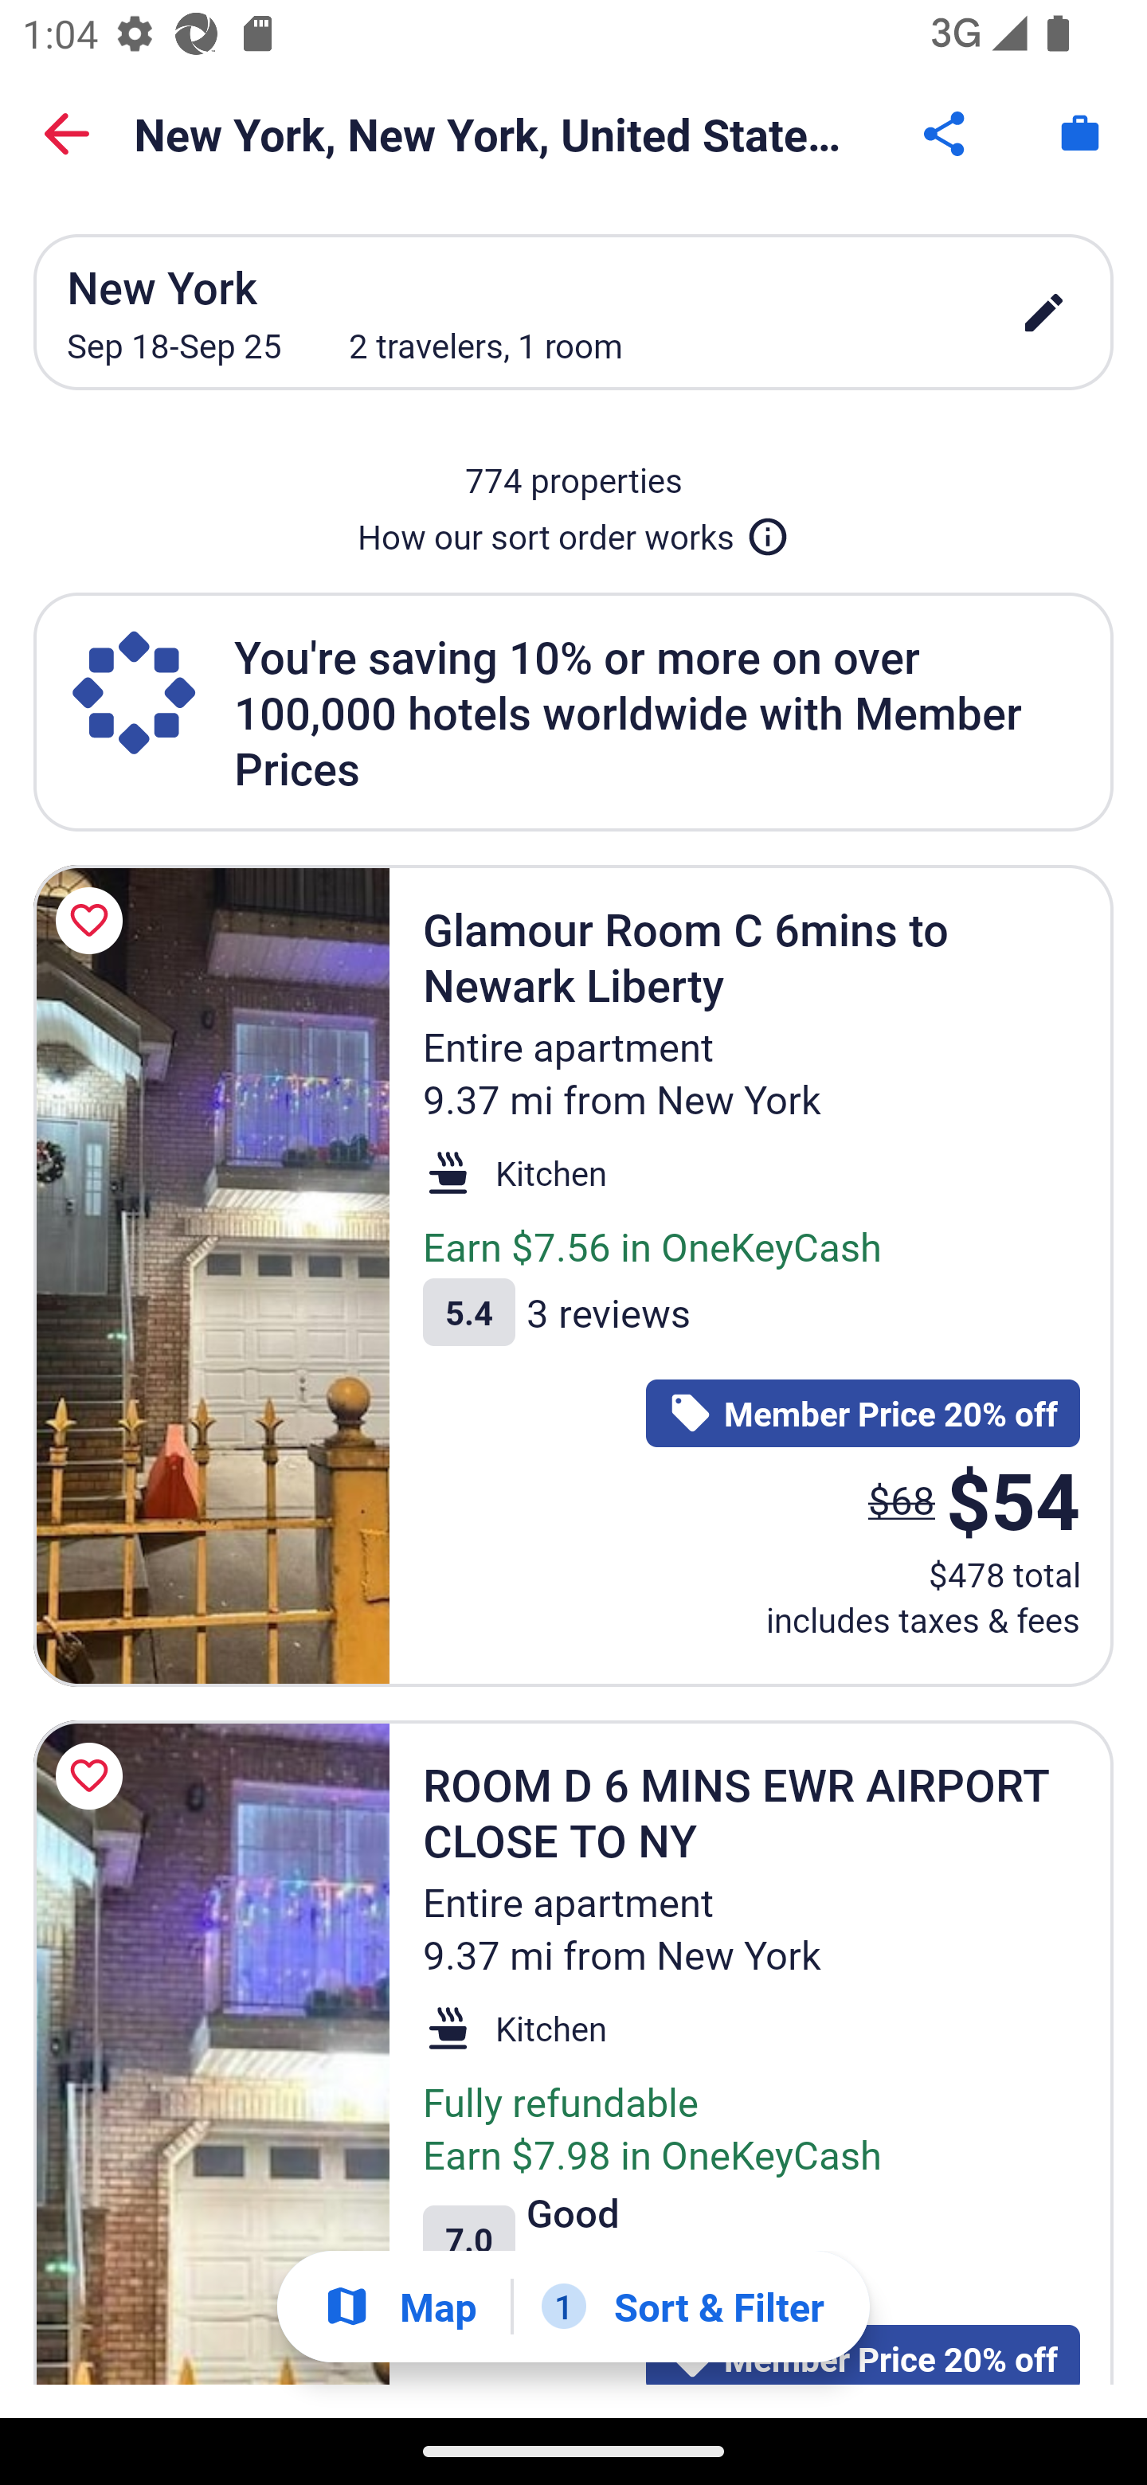 Image resolution: width=1147 pixels, height=2485 pixels. I want to click on Back, so click(67, 134).